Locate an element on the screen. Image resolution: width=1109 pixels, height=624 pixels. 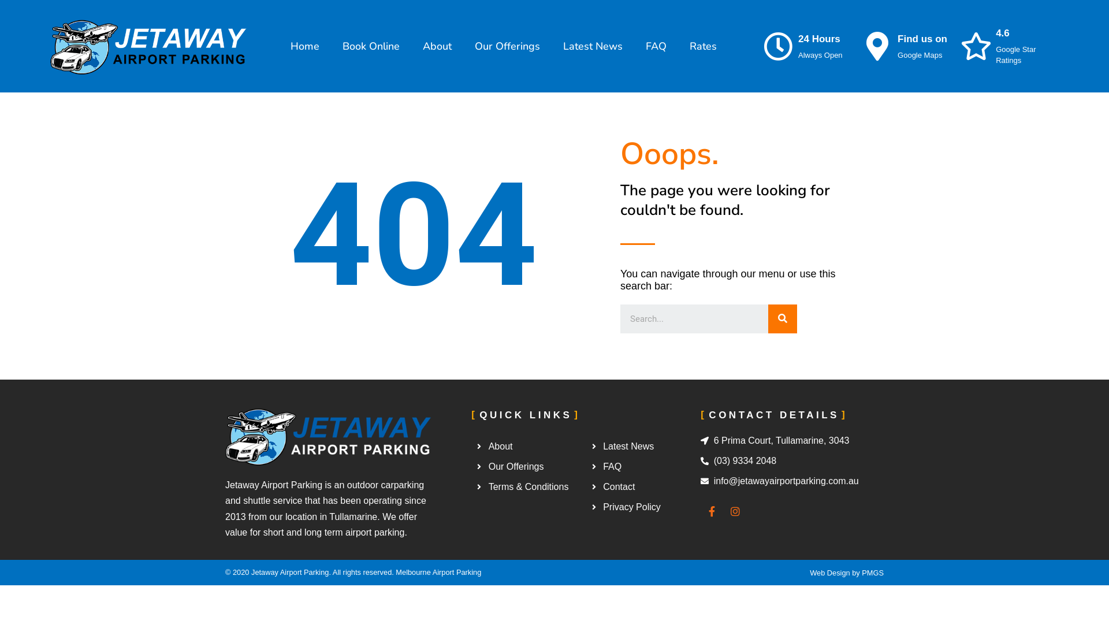
FAQ is located at coordinates (643, 467).